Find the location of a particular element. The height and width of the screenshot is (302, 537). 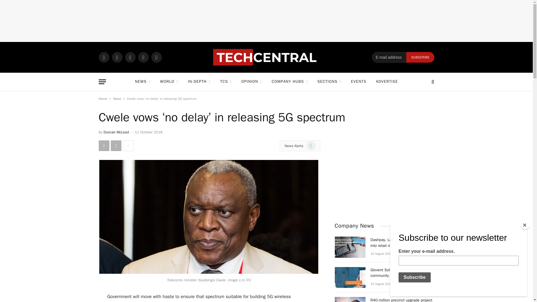

LinkedIn is located at coordinates (143, 57).